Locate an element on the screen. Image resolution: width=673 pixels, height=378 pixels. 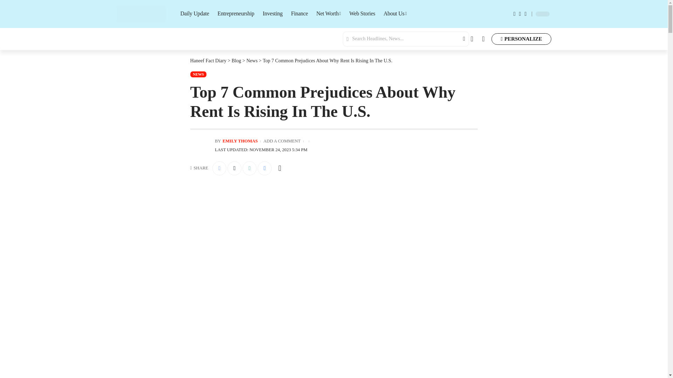
Go to Blog. is located at coordinates (236, 61).